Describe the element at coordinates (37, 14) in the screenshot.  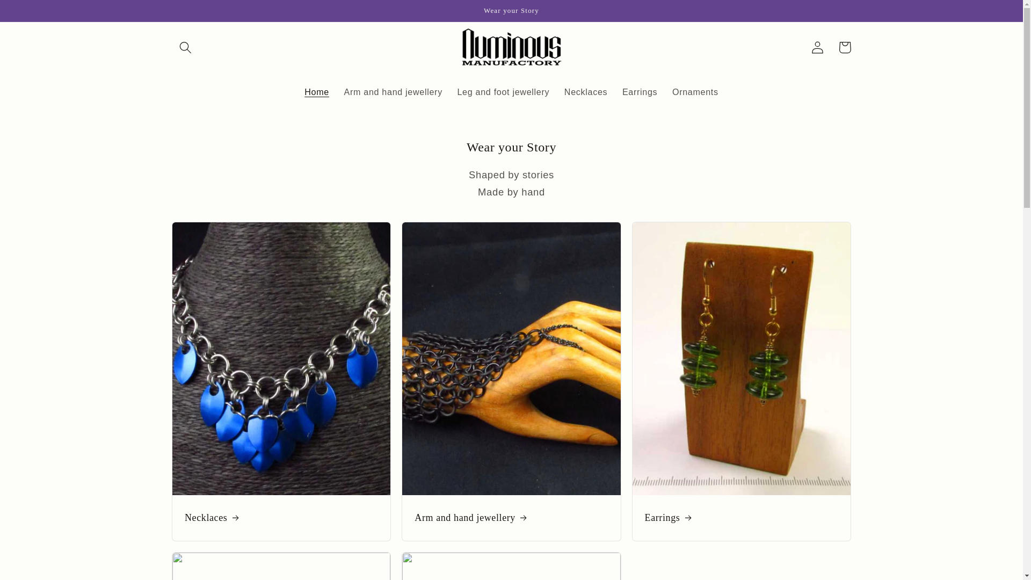
I see `Skip to content` at that location.